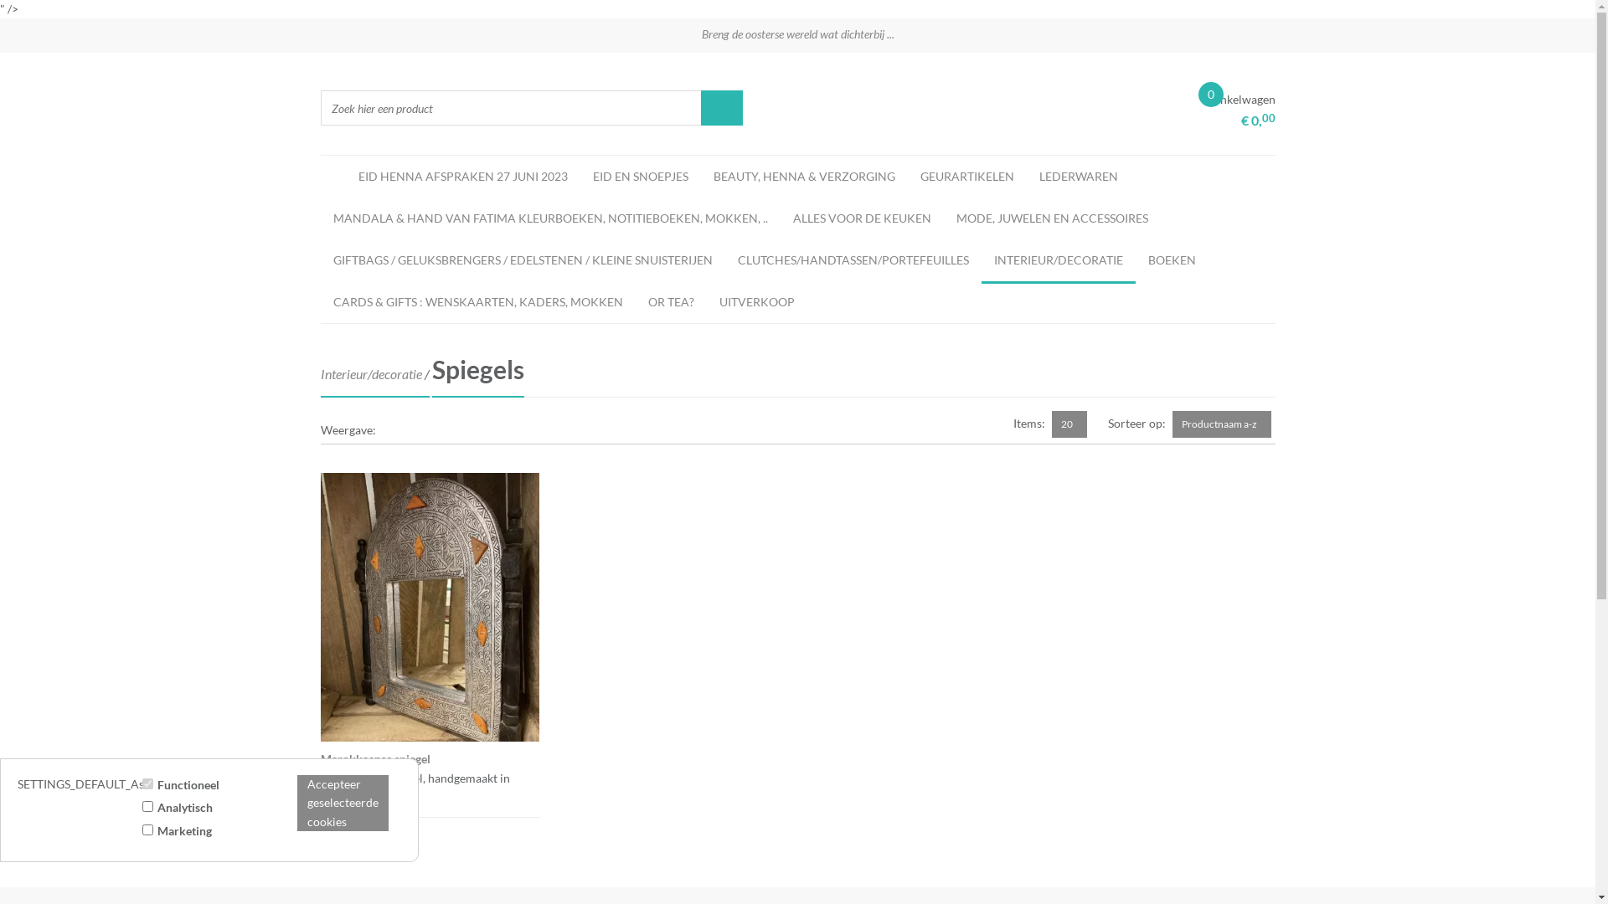 The image size is (1608, 904). I want to click on Marokkaanse spiegel, so click(375, 758).